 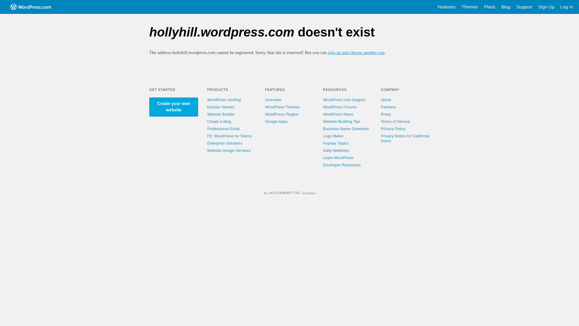 What do you see at coordinates (282, 107) in the screenshot?
I see `WordPress Themes` at bounding box center [282, 107].